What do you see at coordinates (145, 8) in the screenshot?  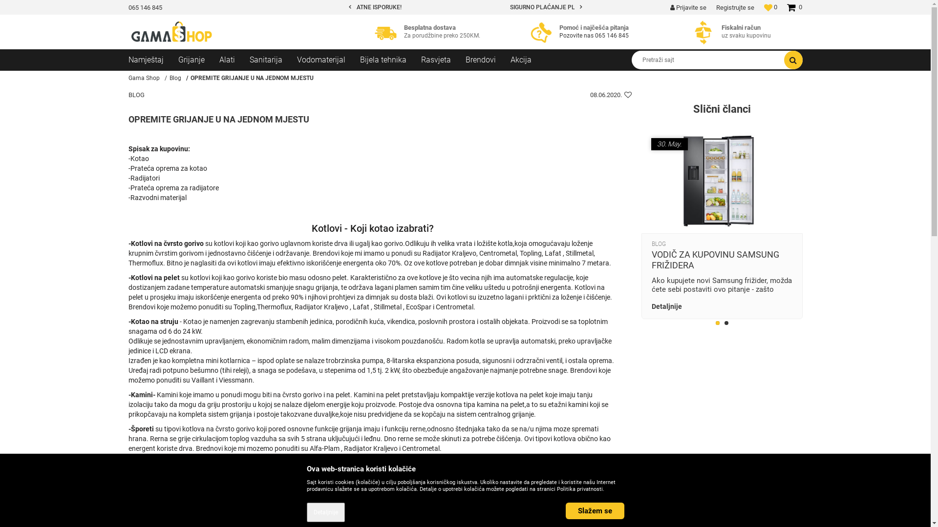 I see `065 146 845` at bounding box center [145, 8].